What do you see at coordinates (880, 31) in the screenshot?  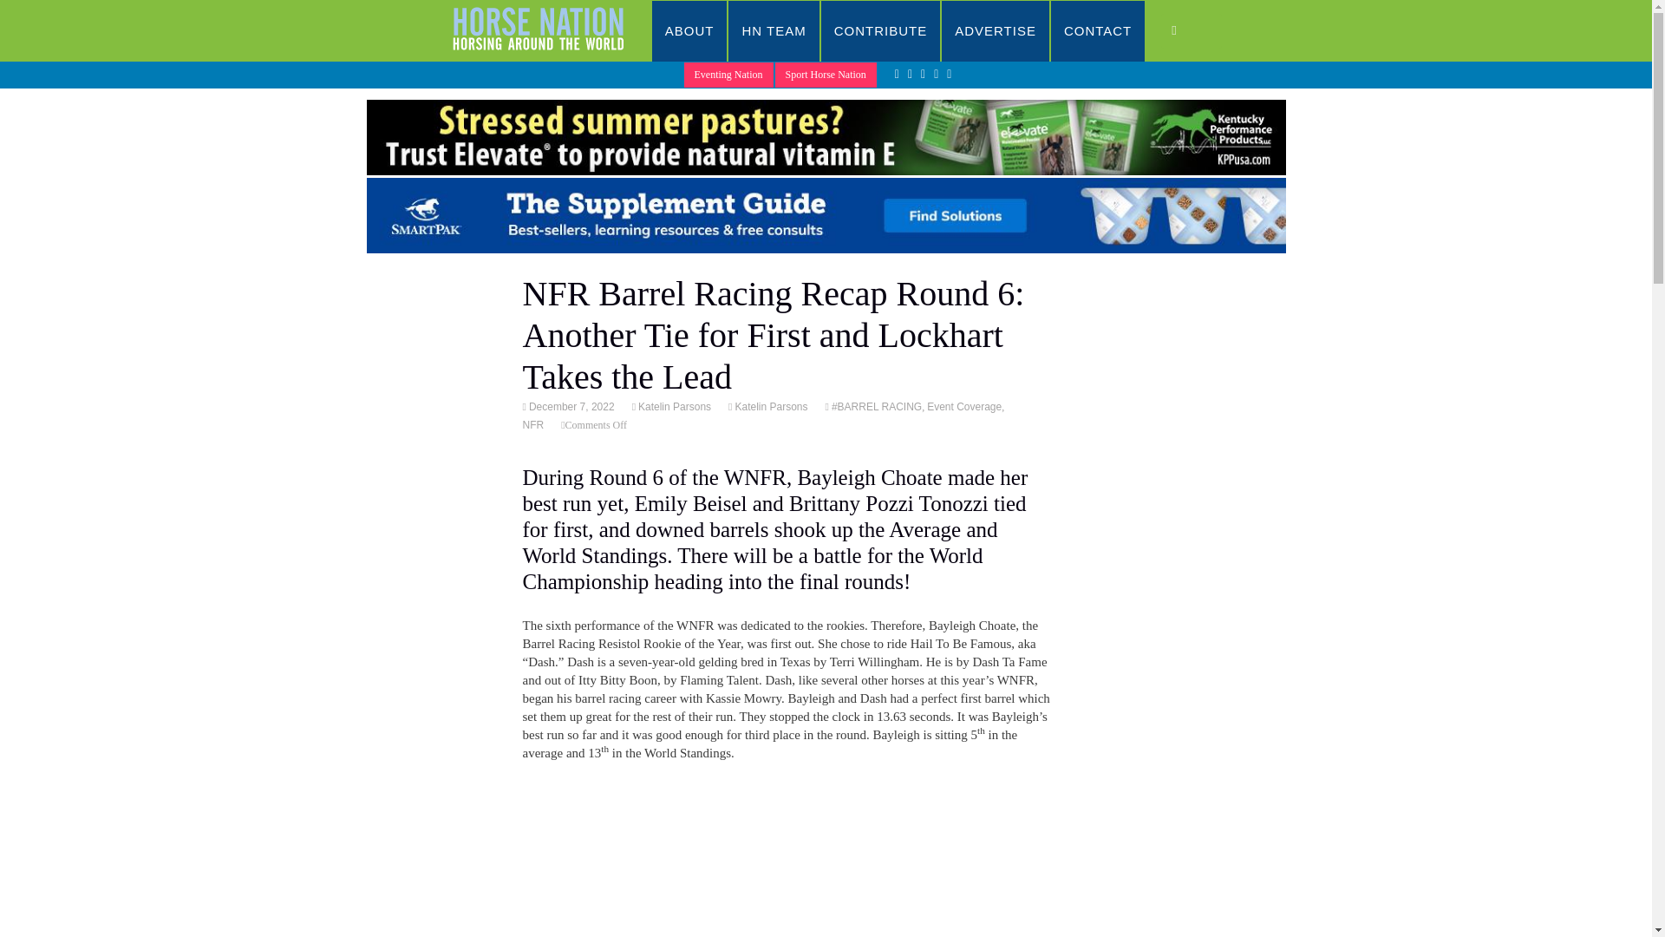 I see `CONTRIBUTE` at bounding box center [880, 31].